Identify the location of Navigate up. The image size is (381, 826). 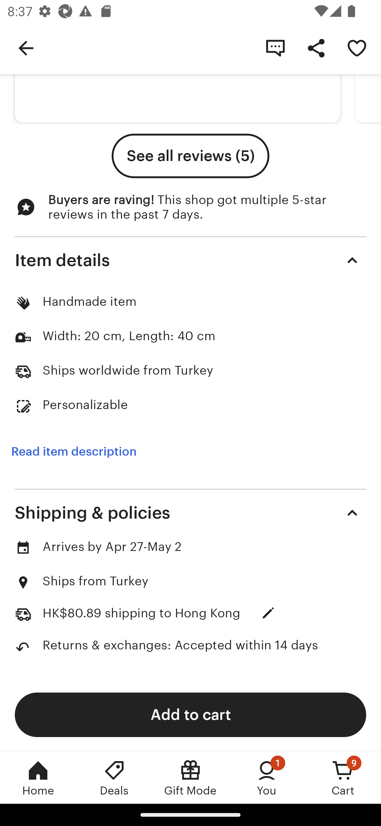
(26, 48).